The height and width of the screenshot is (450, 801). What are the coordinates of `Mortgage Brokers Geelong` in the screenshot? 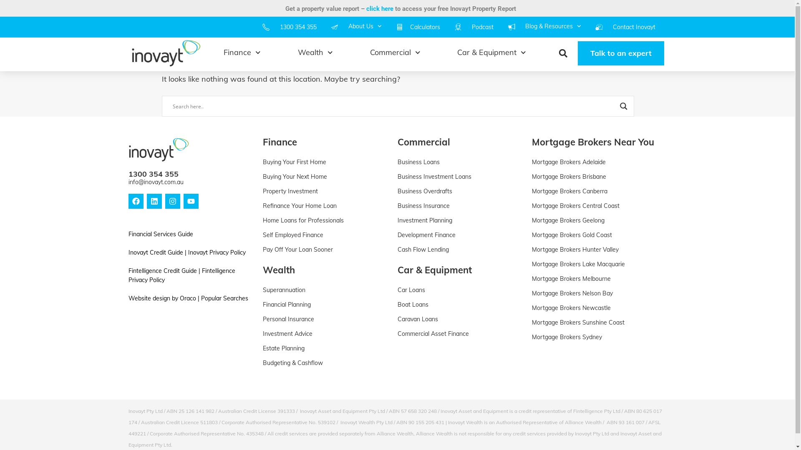 It's located at (595, 221).